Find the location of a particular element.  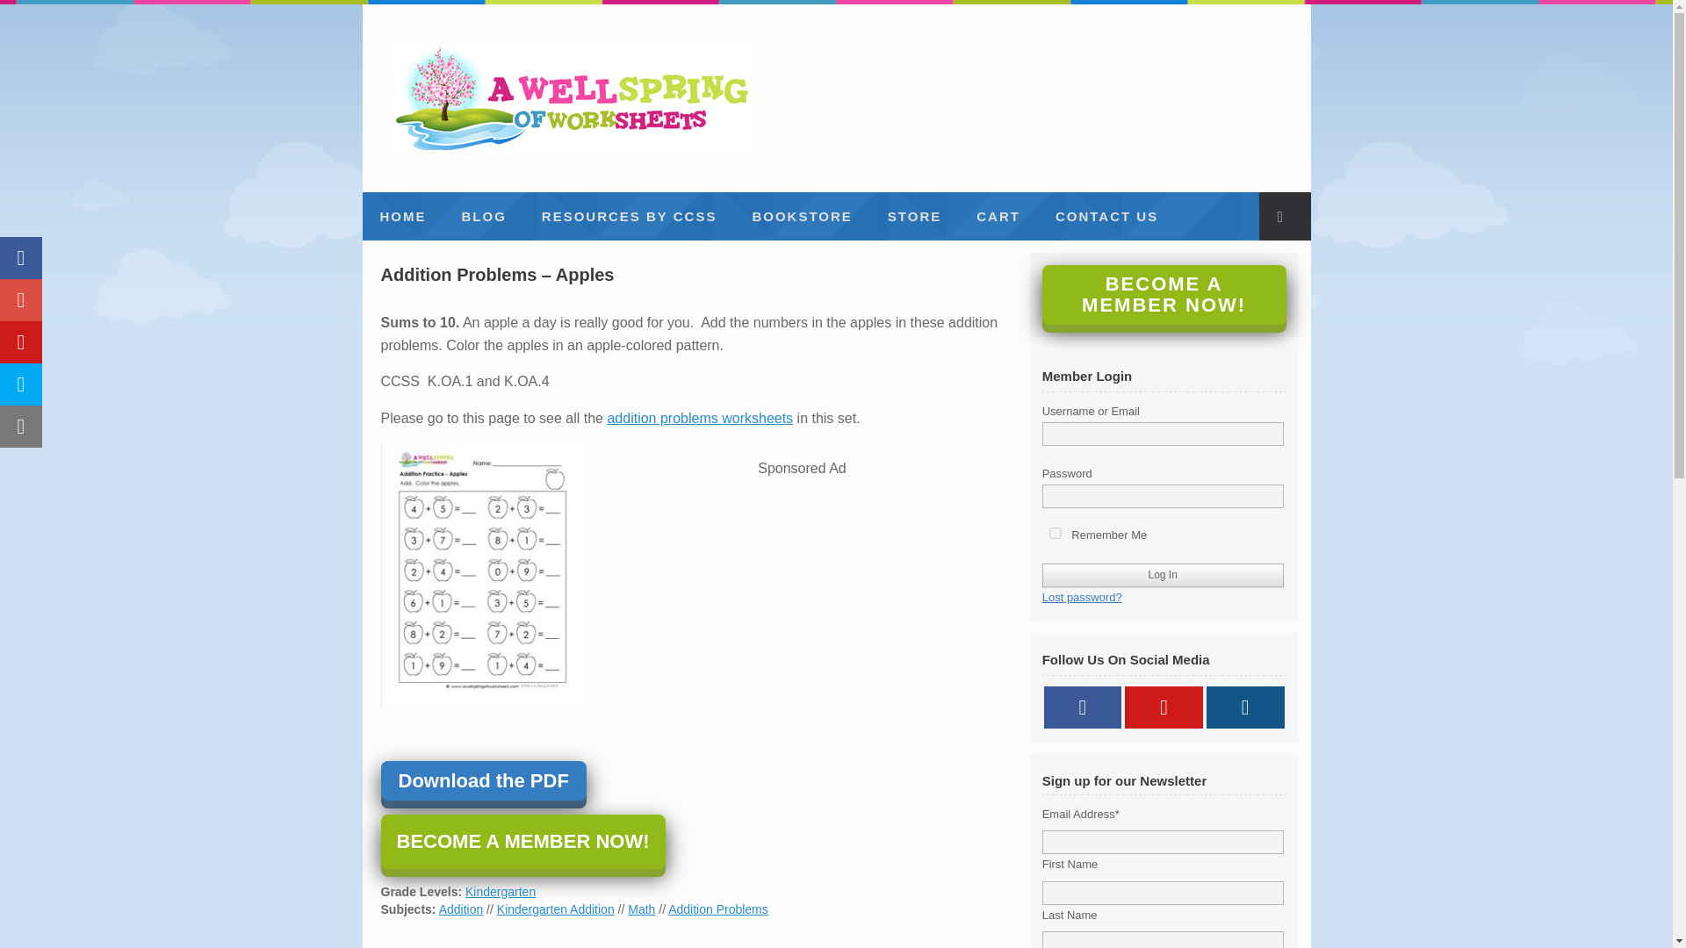

Math is located at coordinates (641, 909).